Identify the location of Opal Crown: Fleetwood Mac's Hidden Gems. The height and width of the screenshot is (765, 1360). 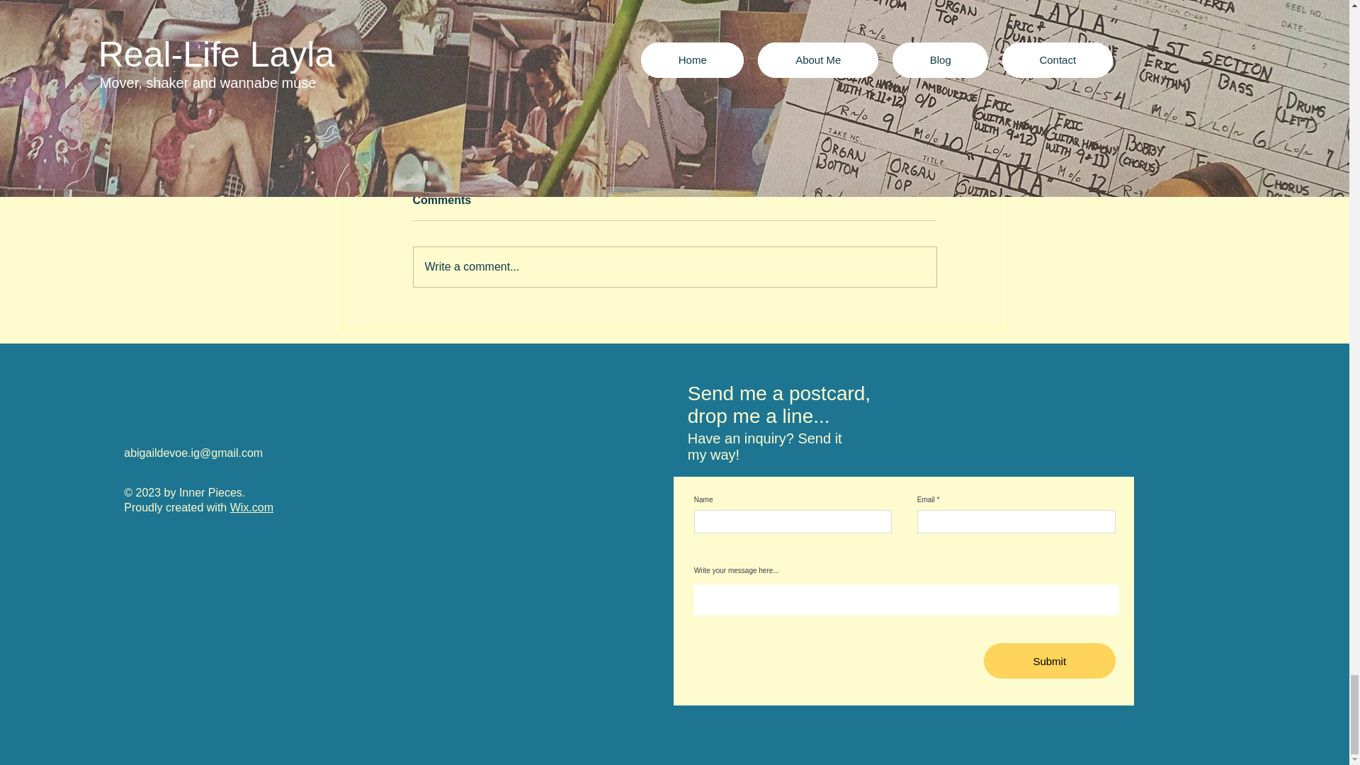
(977, 127).